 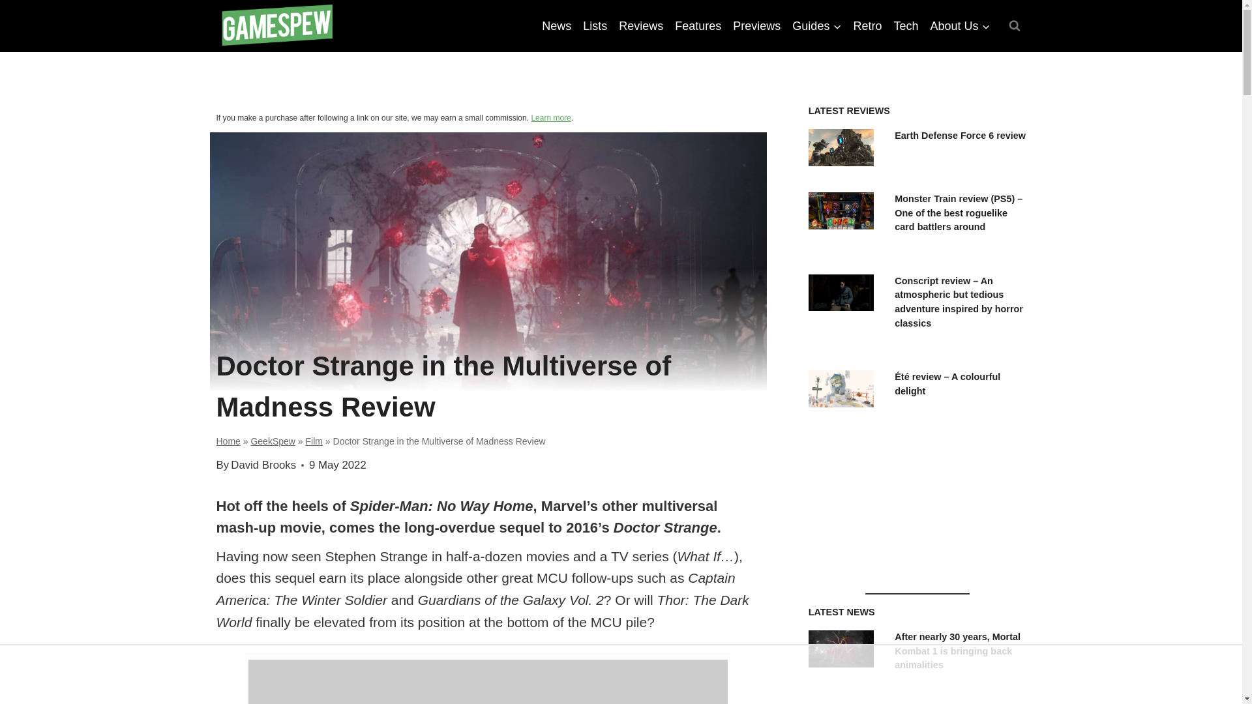 What do you see at coordinates (905, 26) in the screenshot?
I see `Tech` at bounding box center [905, 26].